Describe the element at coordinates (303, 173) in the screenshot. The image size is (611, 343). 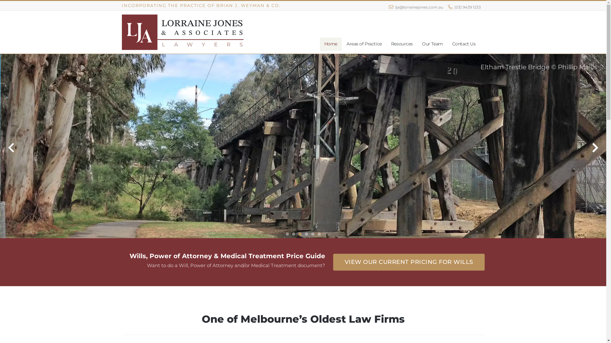
I see `LET'S TALK` at that location.